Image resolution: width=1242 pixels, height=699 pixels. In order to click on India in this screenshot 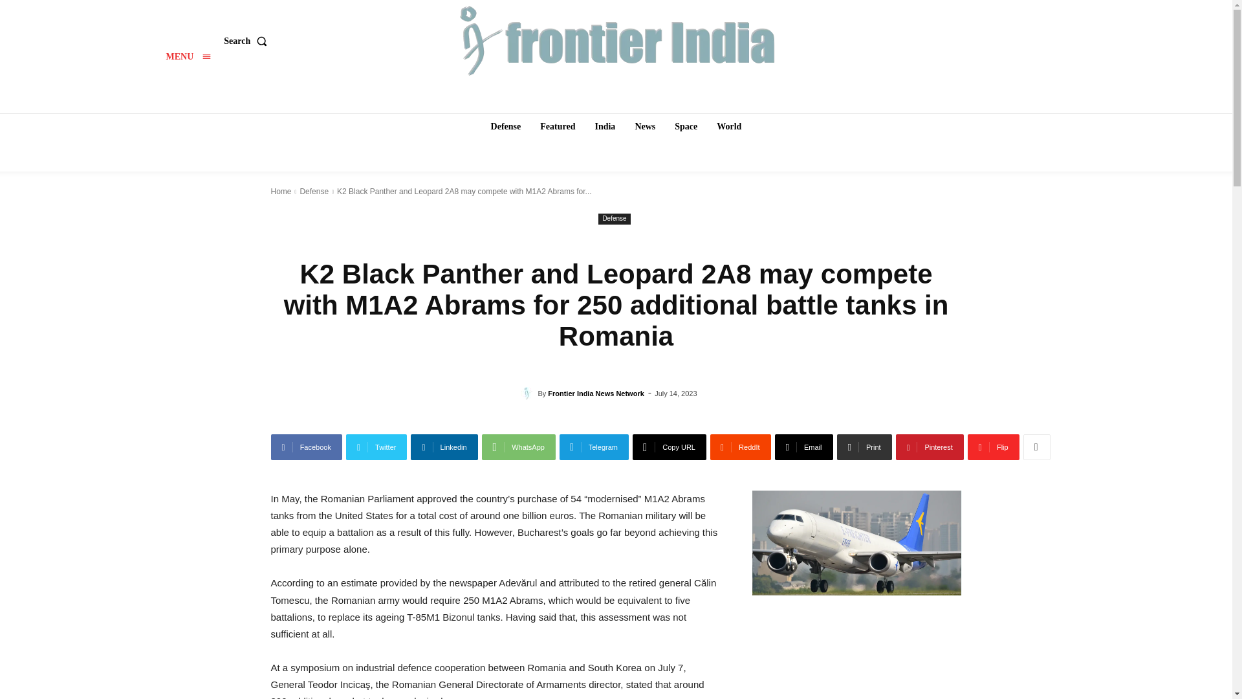, I will do `click(604, 127)`.